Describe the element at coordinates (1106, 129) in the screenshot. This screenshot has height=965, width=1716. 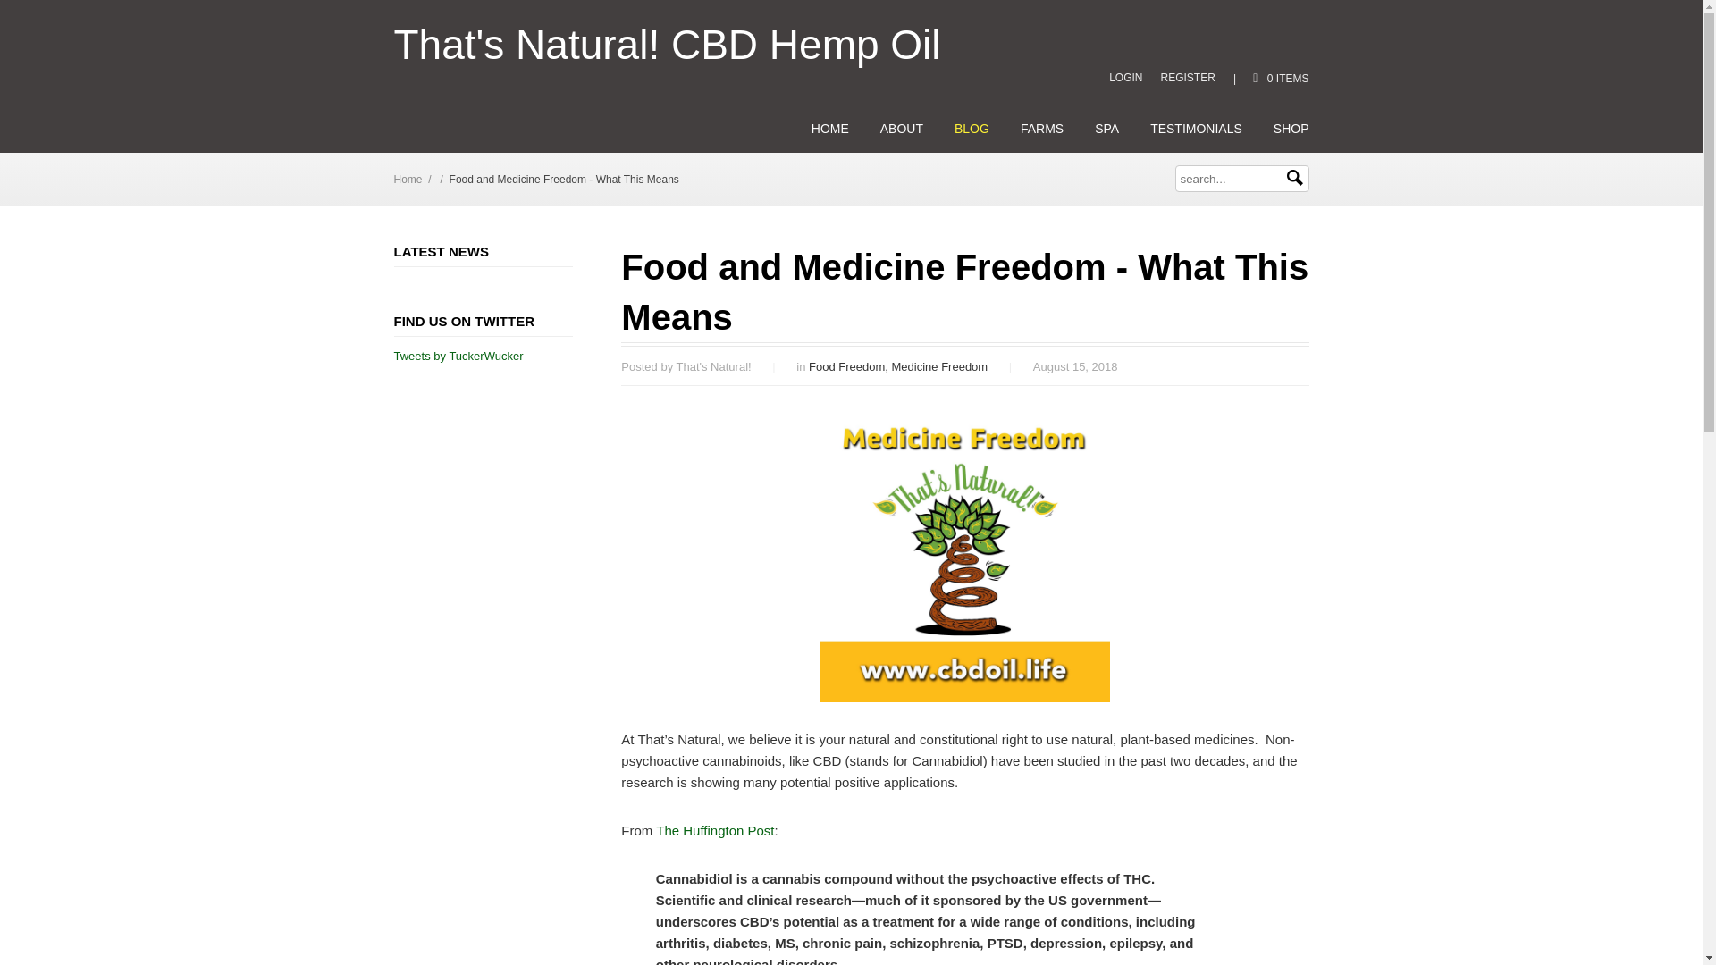
I see `SPA` at that location.